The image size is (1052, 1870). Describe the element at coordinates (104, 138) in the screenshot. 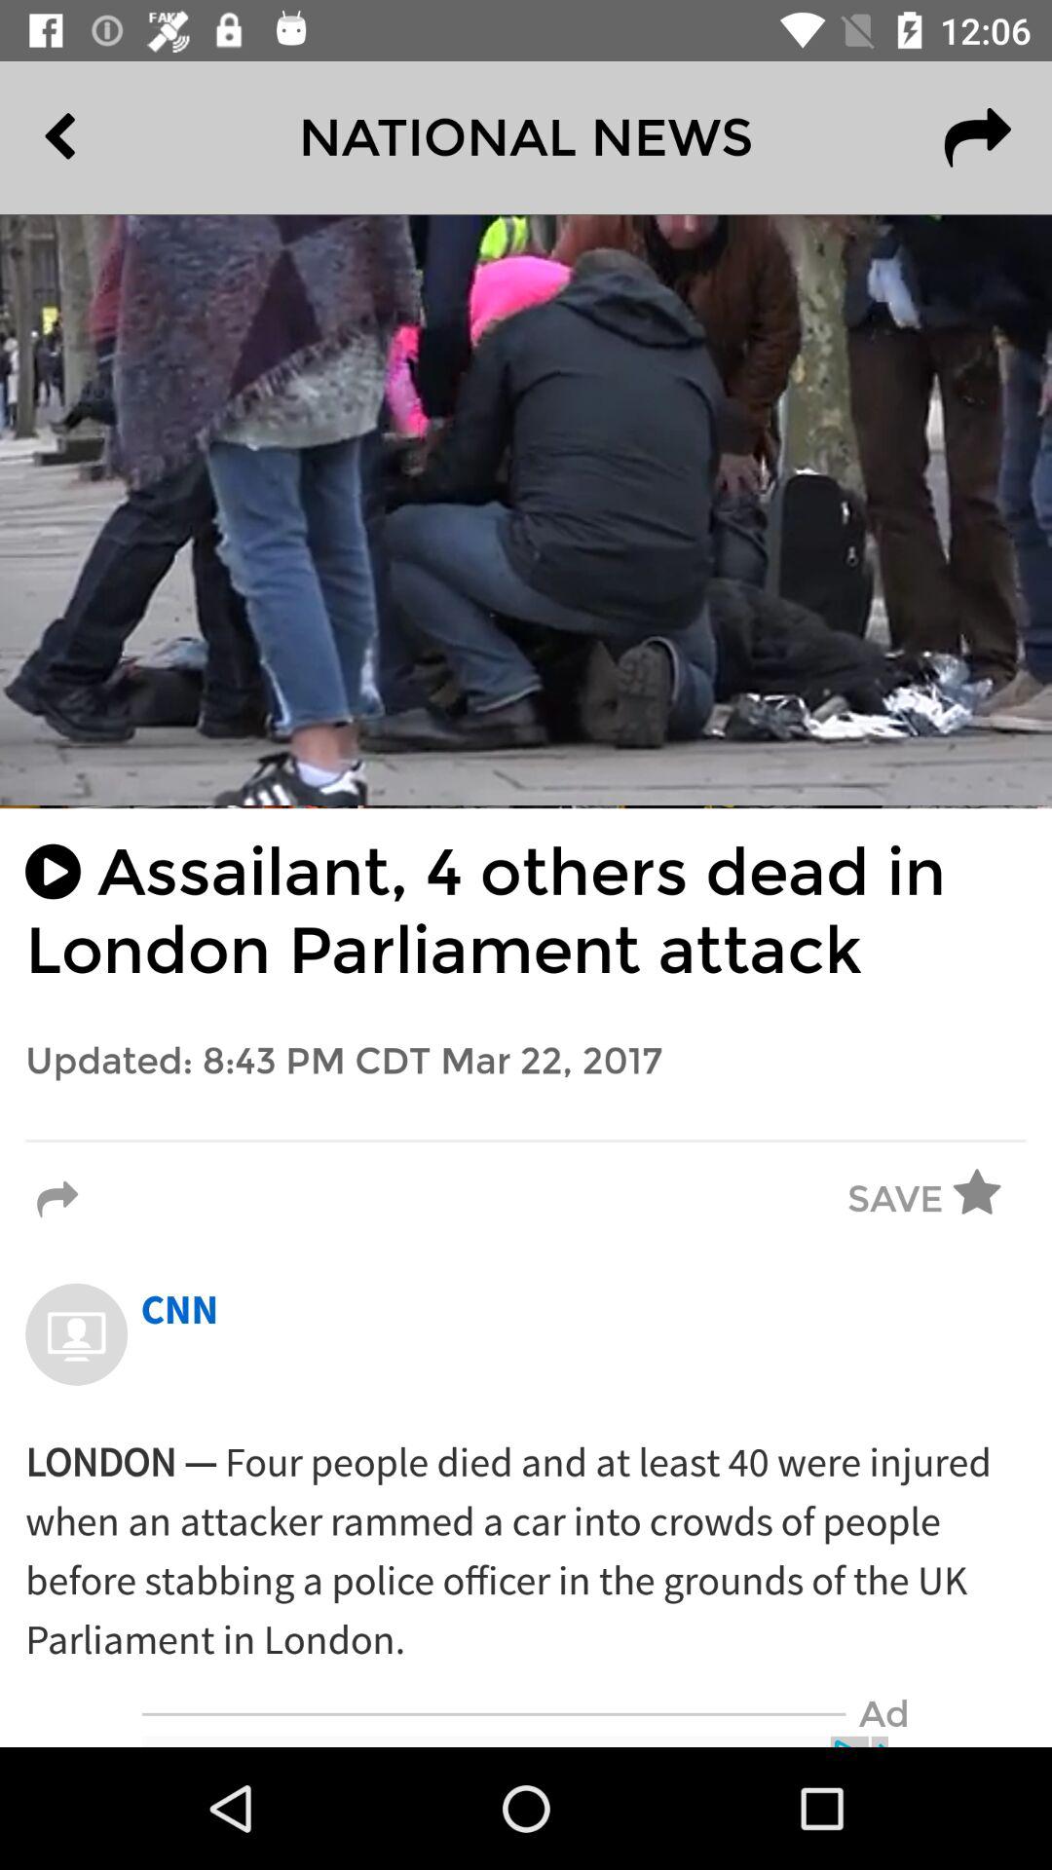

I see `click to go back icon` at that location.